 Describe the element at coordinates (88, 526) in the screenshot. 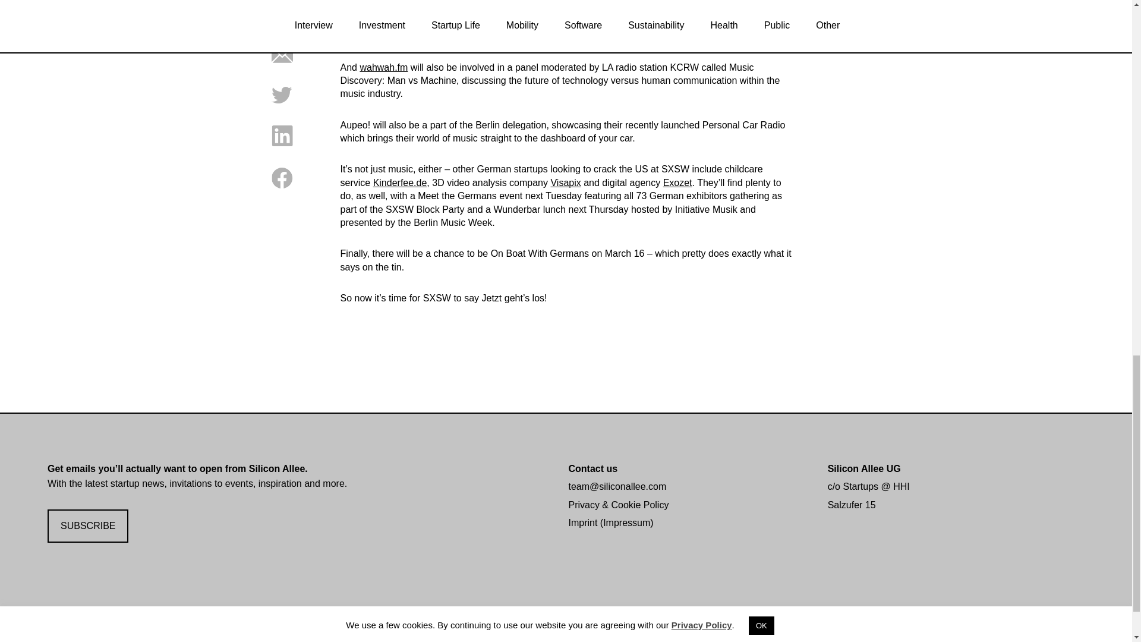

I see `SUBSCRIBE` at that location.